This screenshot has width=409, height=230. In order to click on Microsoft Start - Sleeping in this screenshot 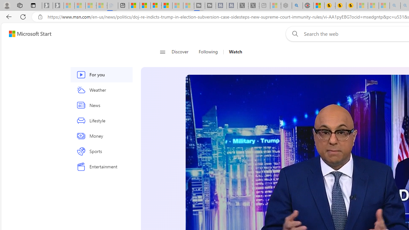, I will do `click(178, 6)`.